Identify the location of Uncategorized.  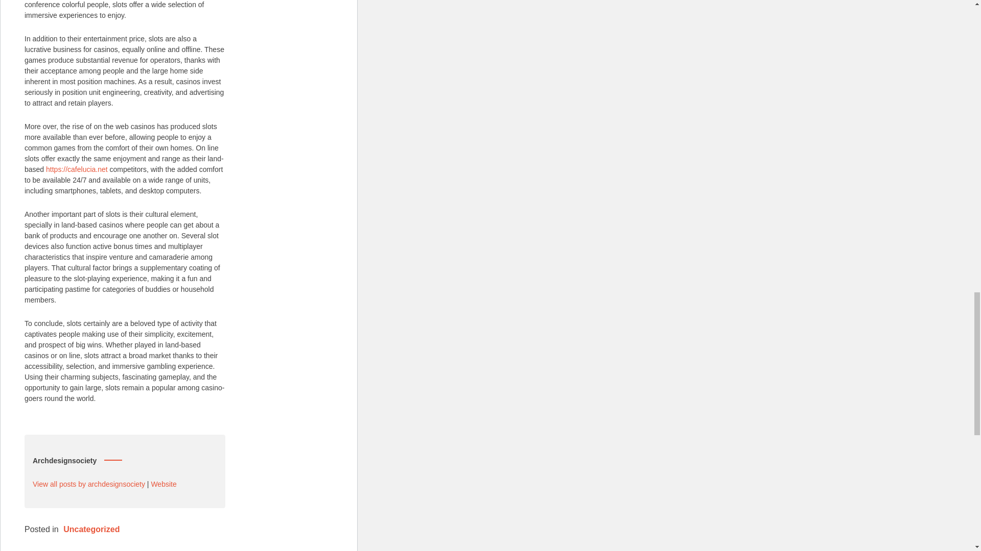
(91, 529).